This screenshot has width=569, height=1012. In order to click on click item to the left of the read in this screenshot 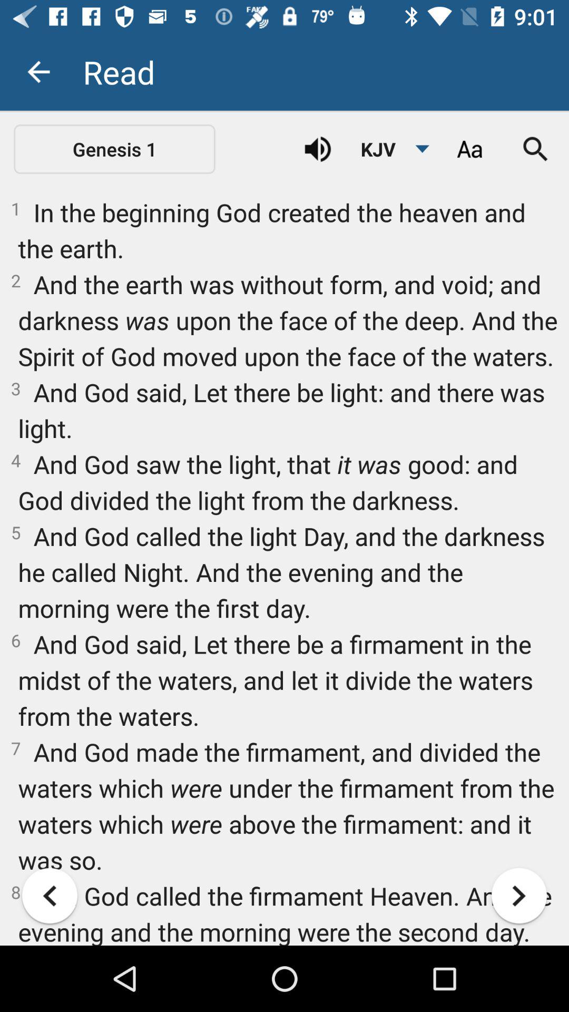, I will do `click(38, 72)`.